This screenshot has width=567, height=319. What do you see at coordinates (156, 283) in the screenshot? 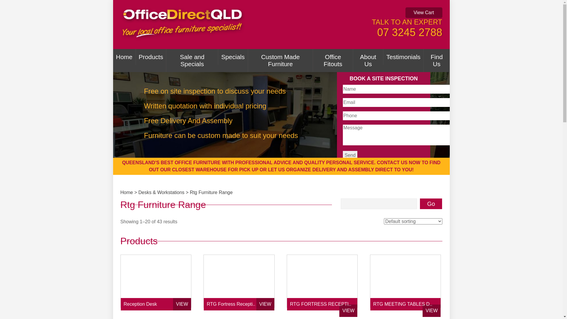
I see `Reception Desk
VIEW` at bounding box center [156, 283].